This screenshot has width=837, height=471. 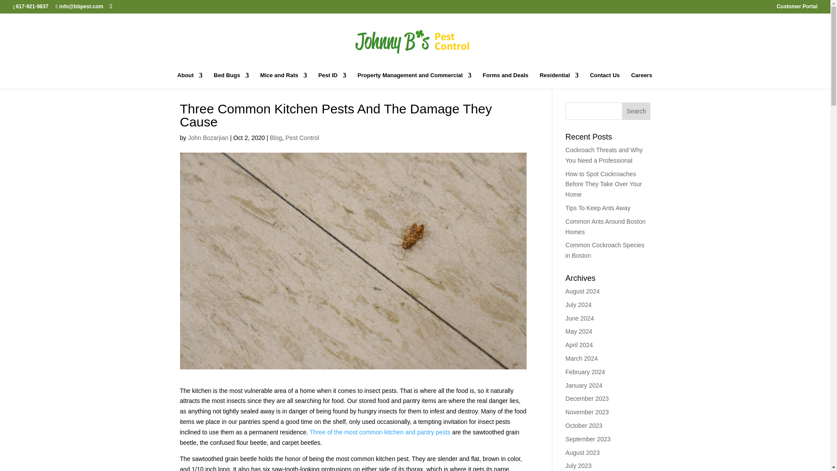 I want to click on Mice and Rats, so click(x=283, y=81).